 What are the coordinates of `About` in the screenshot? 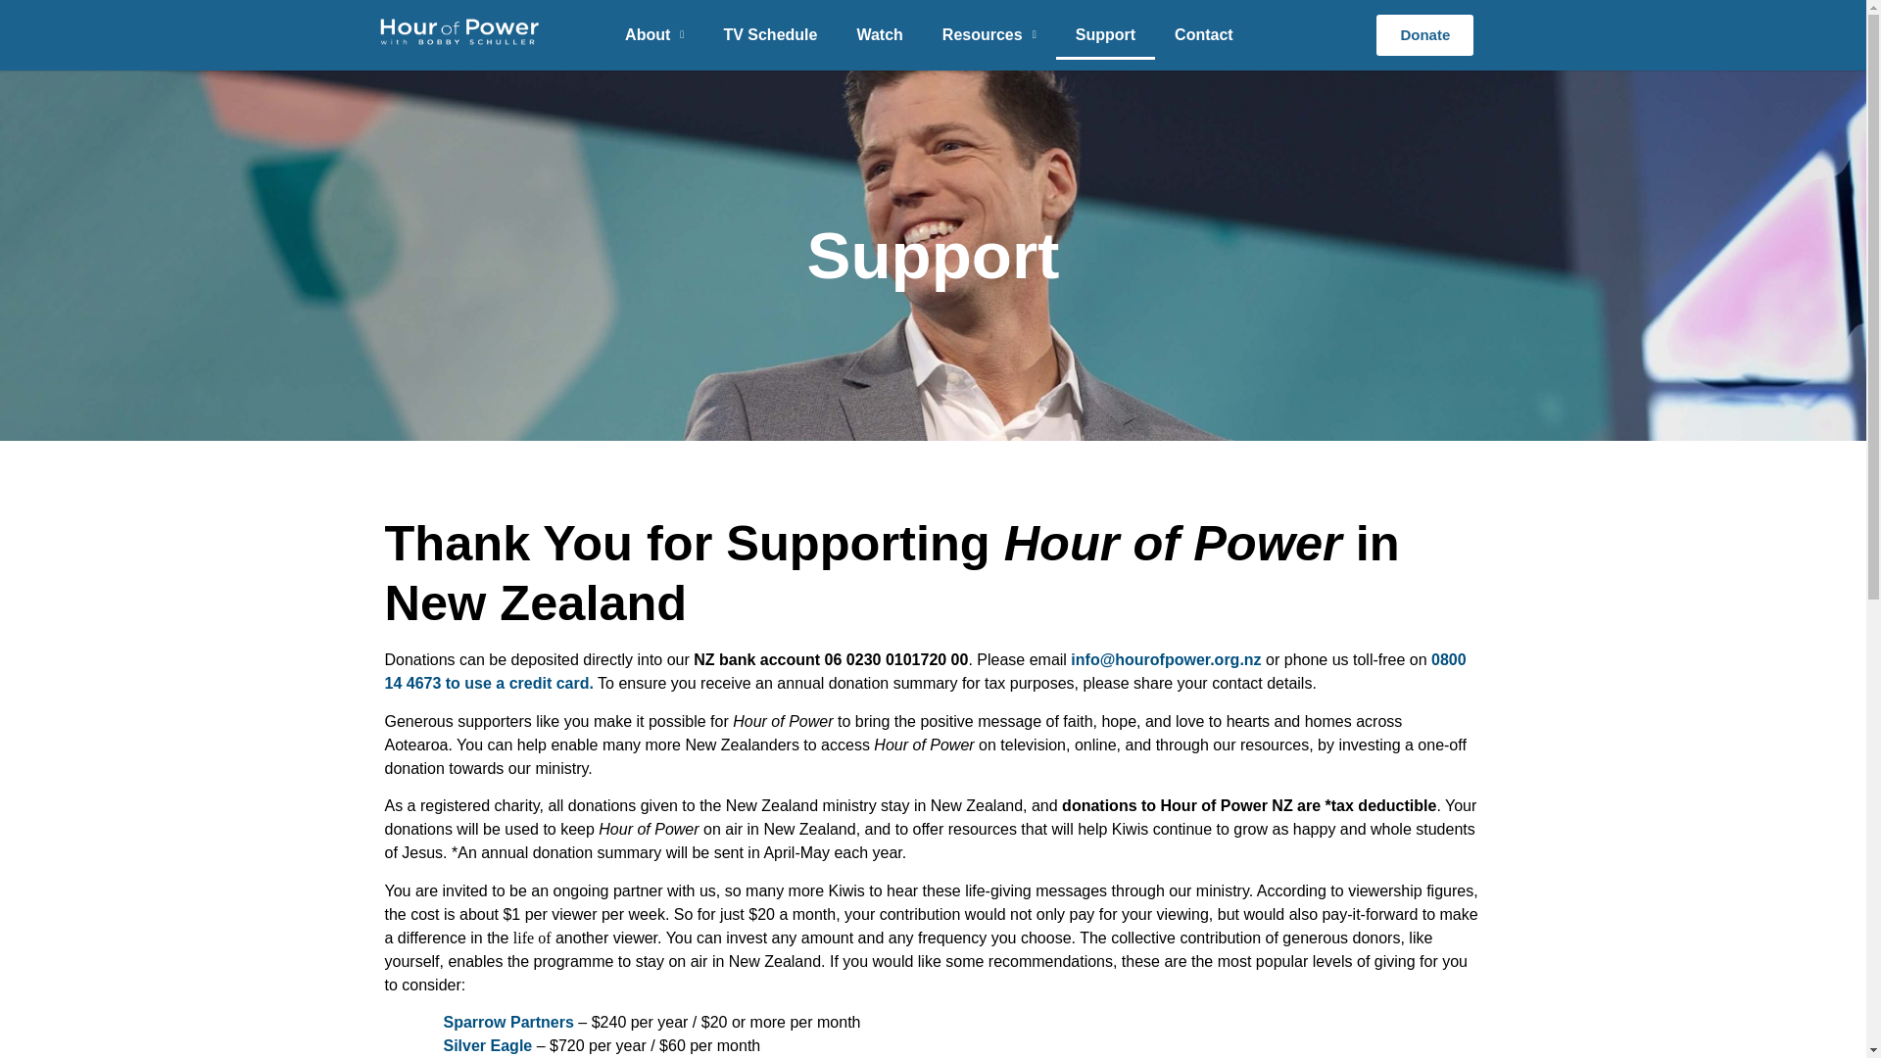 It's located at (654, 34).